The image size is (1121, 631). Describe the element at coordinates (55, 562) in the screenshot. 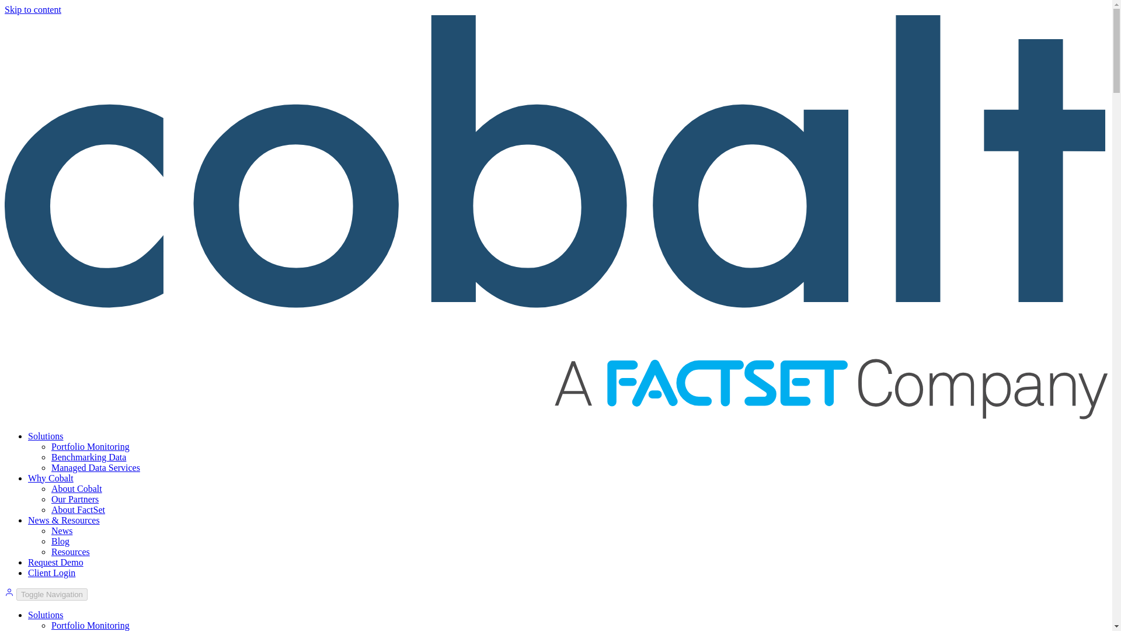

I see `Request Demo` at that location.